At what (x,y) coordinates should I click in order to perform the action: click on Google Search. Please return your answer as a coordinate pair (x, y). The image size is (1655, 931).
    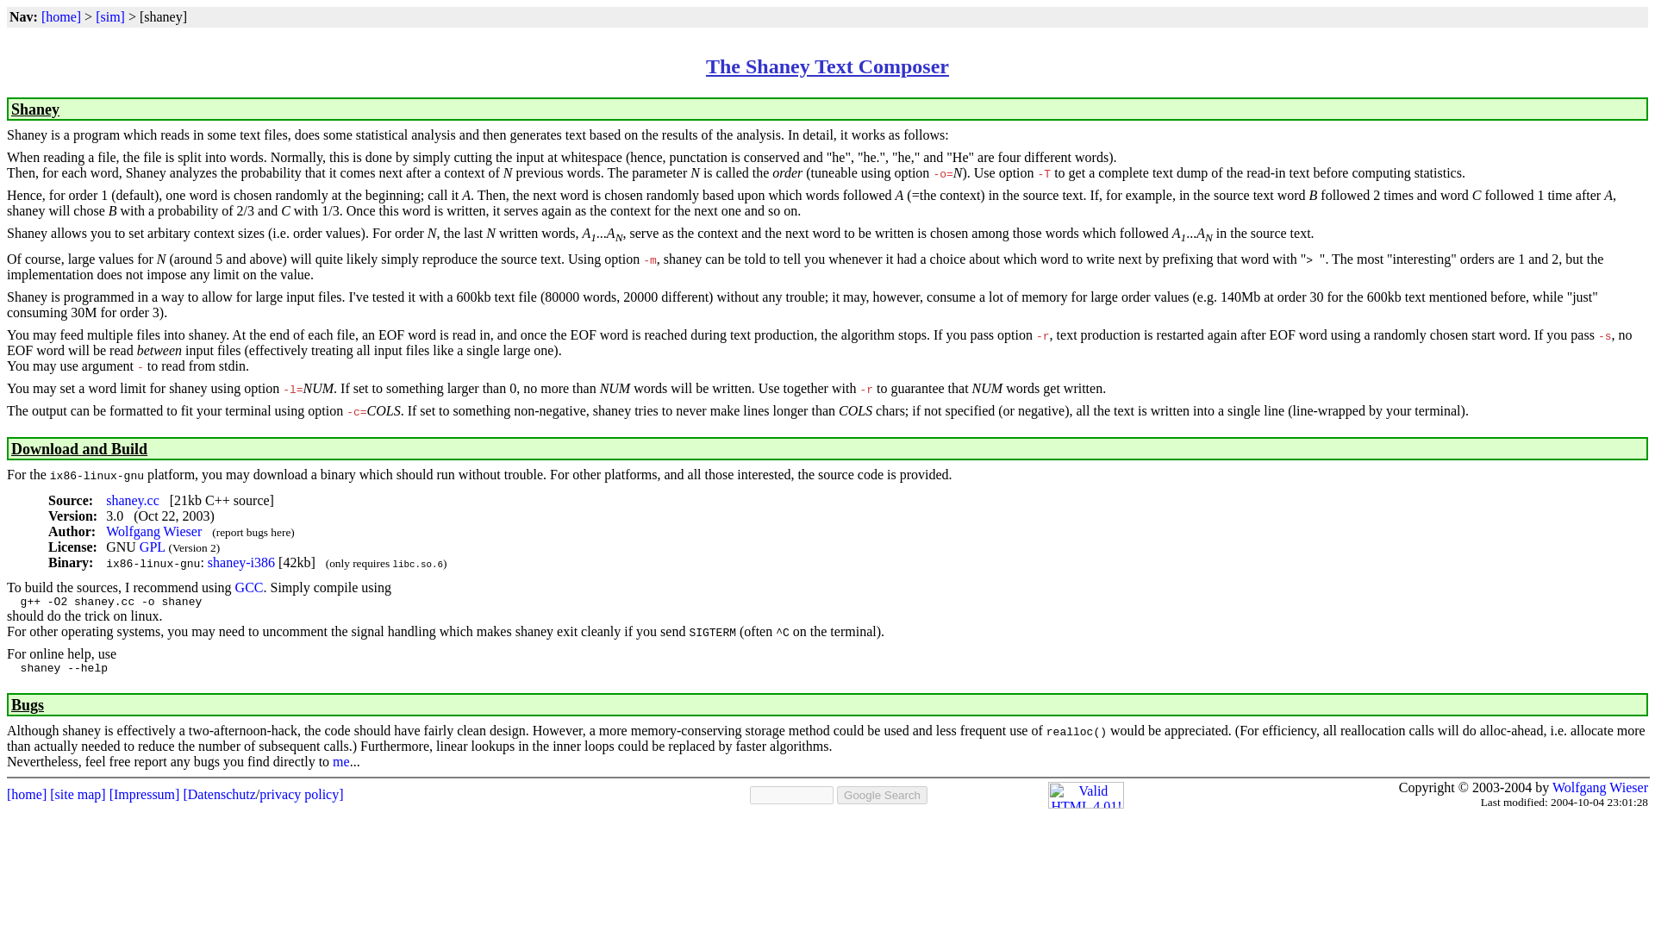
    Looking at the image, I should click on (882, 795).